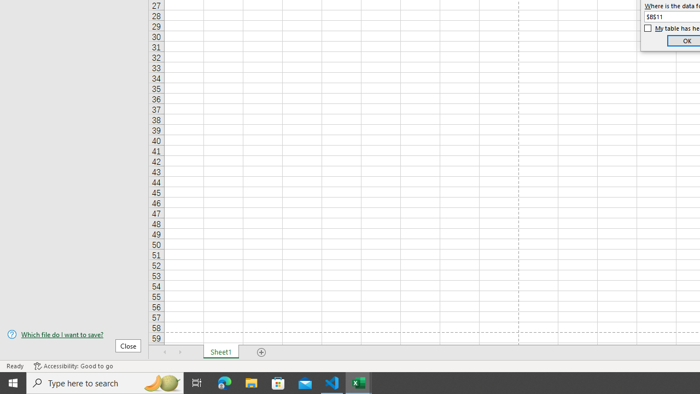 Image resolution: width=700 pixels, height=394 pixels. I want to click on Which file do I want to save?, so click(74, 334).